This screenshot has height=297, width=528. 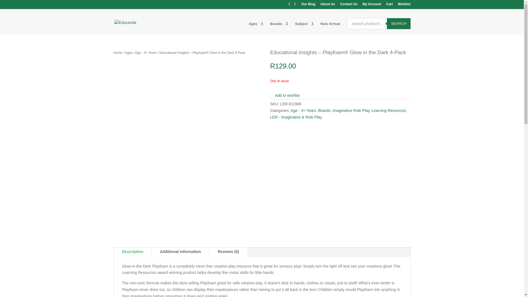 I want to click on Brands, so click(x=279, y=28).